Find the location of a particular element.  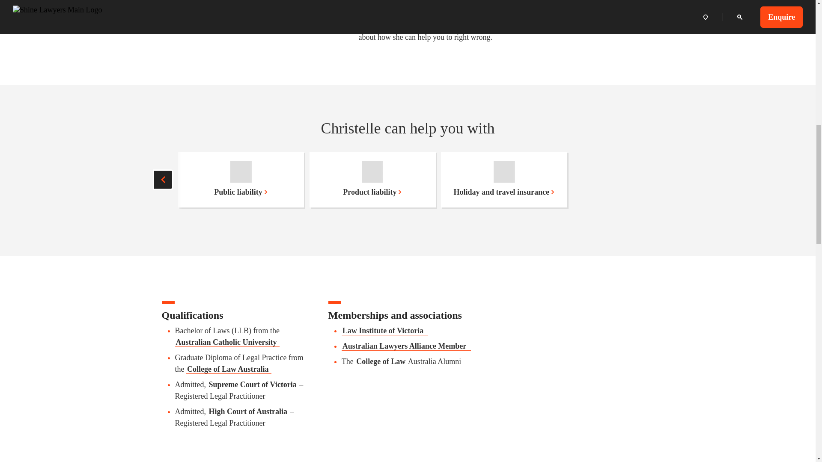

Holiday and travel insurance is located at coordinates (503, 180).